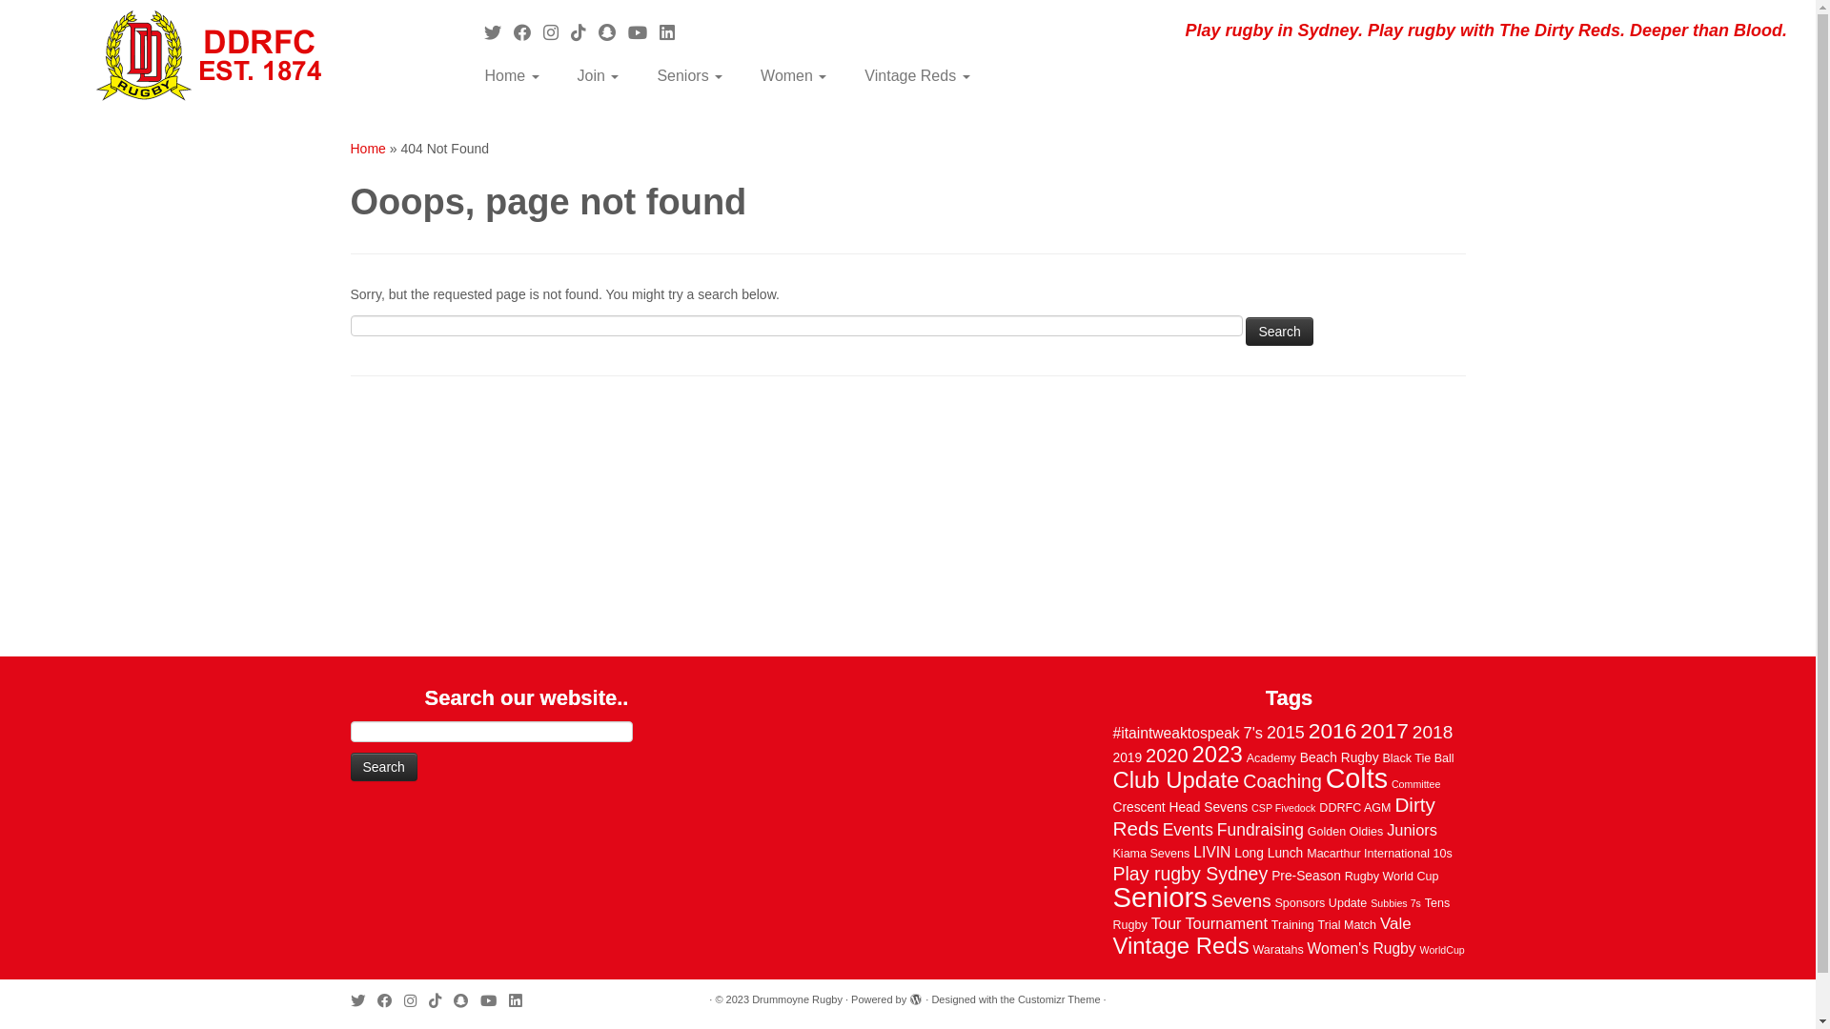 The width and height of the screenshot is (1830, 1029). Describe the element at coordinates (793, 76) in the screenshot. I see `Women` at that location.